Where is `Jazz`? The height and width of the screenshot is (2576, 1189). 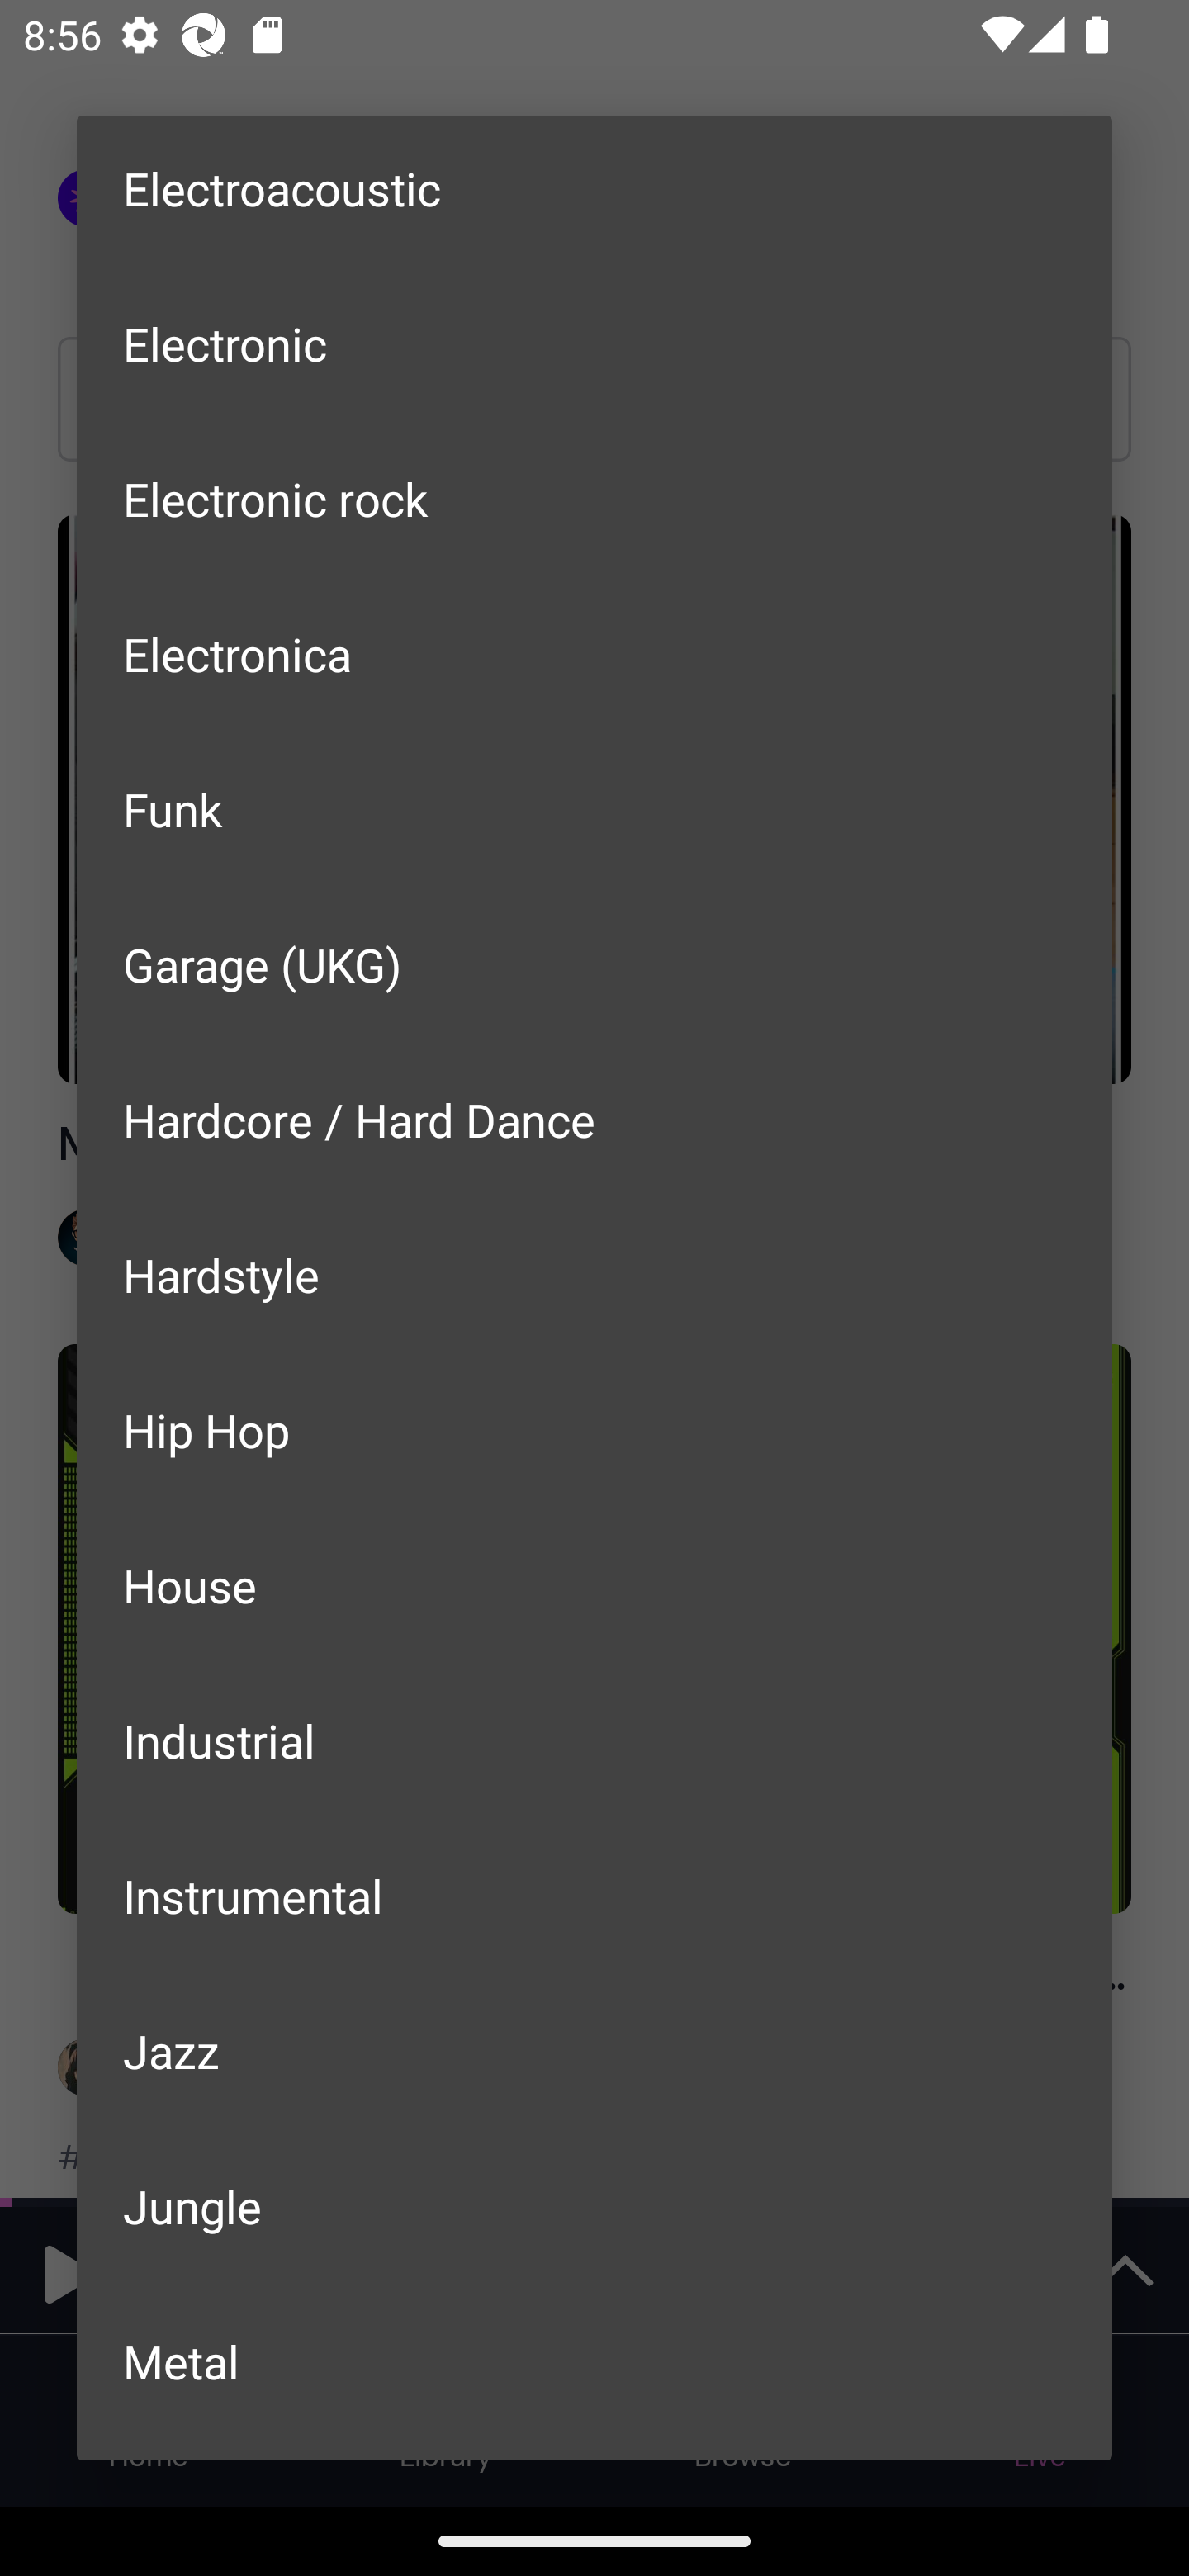 Jazz is located at coordinates (594, 2050).